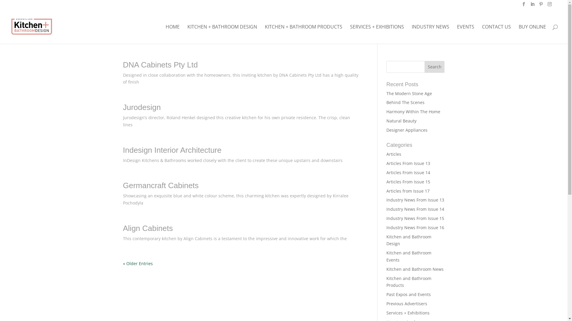 The width and height of the screenshot is (572, 321). I want to click on BUY ONLINE, so click(532, 34).